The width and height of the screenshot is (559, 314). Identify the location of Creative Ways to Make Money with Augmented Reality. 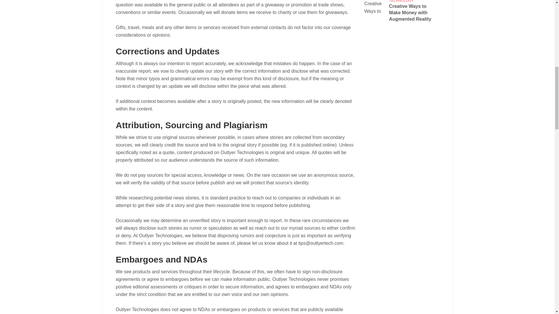
(414, 13).